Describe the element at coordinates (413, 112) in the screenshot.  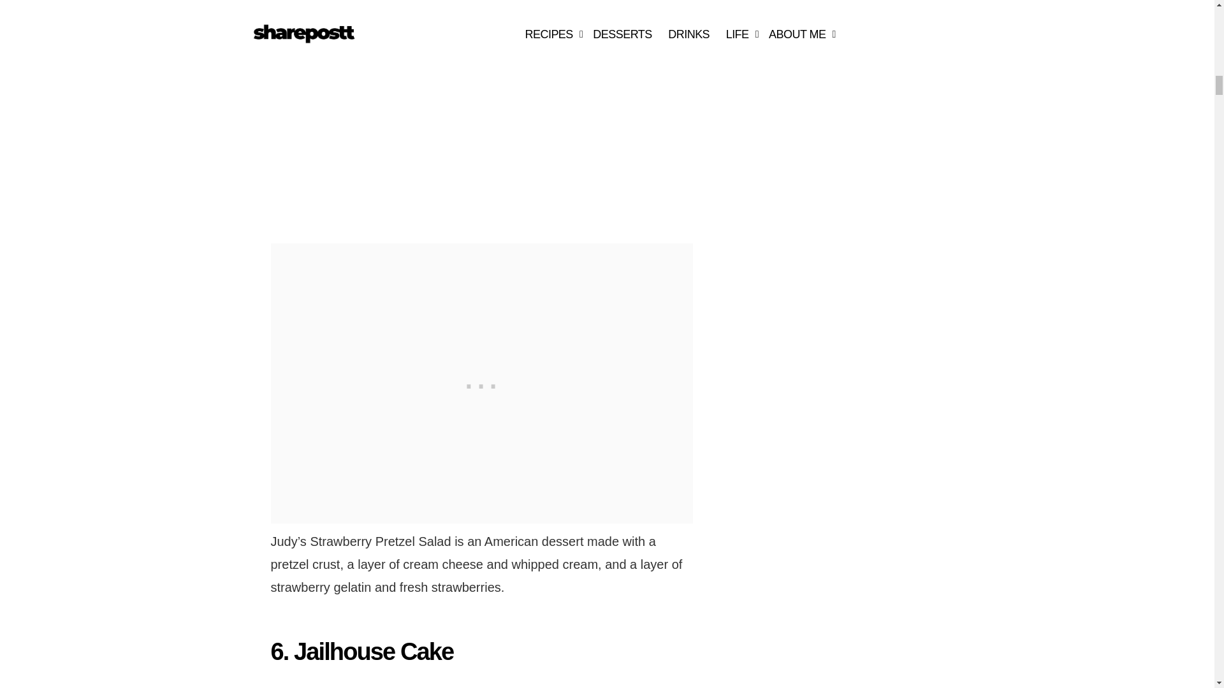
I see `Judy's Strawberry Pretzel Salad` at that location.